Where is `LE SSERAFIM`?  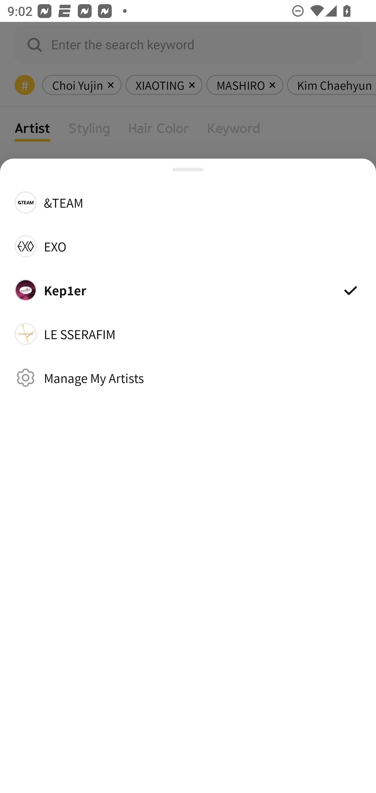 LE SSERAFIM is located at coordinates (188, 334).